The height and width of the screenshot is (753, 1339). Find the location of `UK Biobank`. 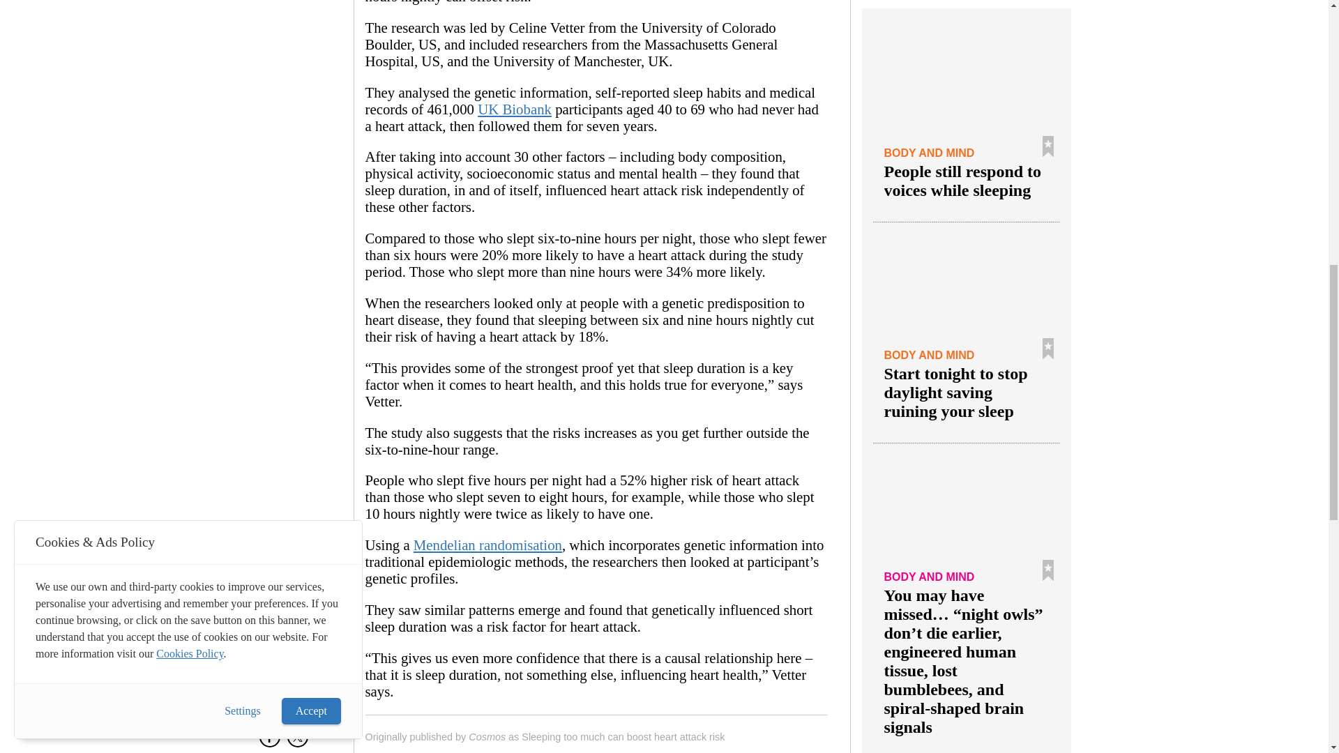

UK Biobank is located at coordinates (515, 109).